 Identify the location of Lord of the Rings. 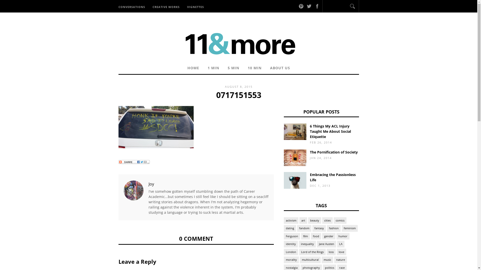
(312, 252).